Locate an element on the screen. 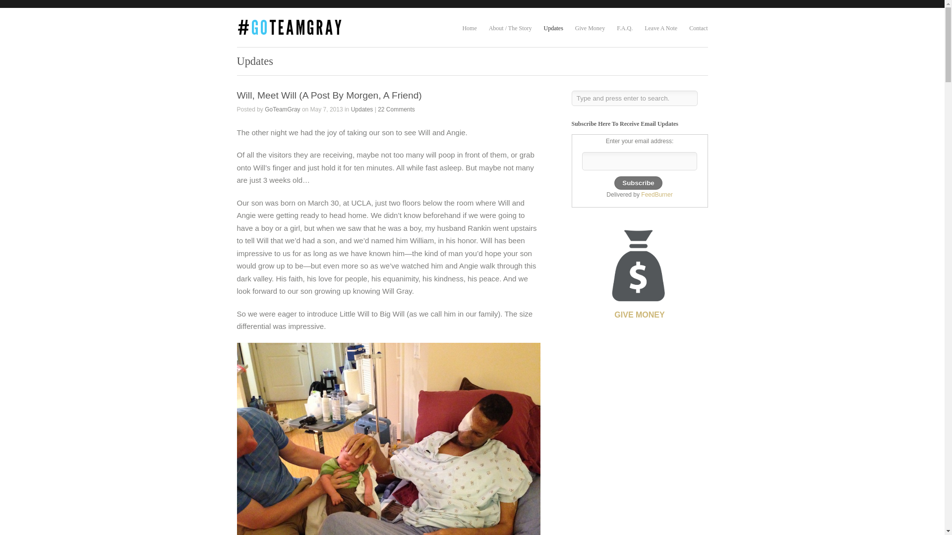 Image resolution: width=952 pixels, height=535 pixels. Leave A Note is located at coordinates (660, 29).